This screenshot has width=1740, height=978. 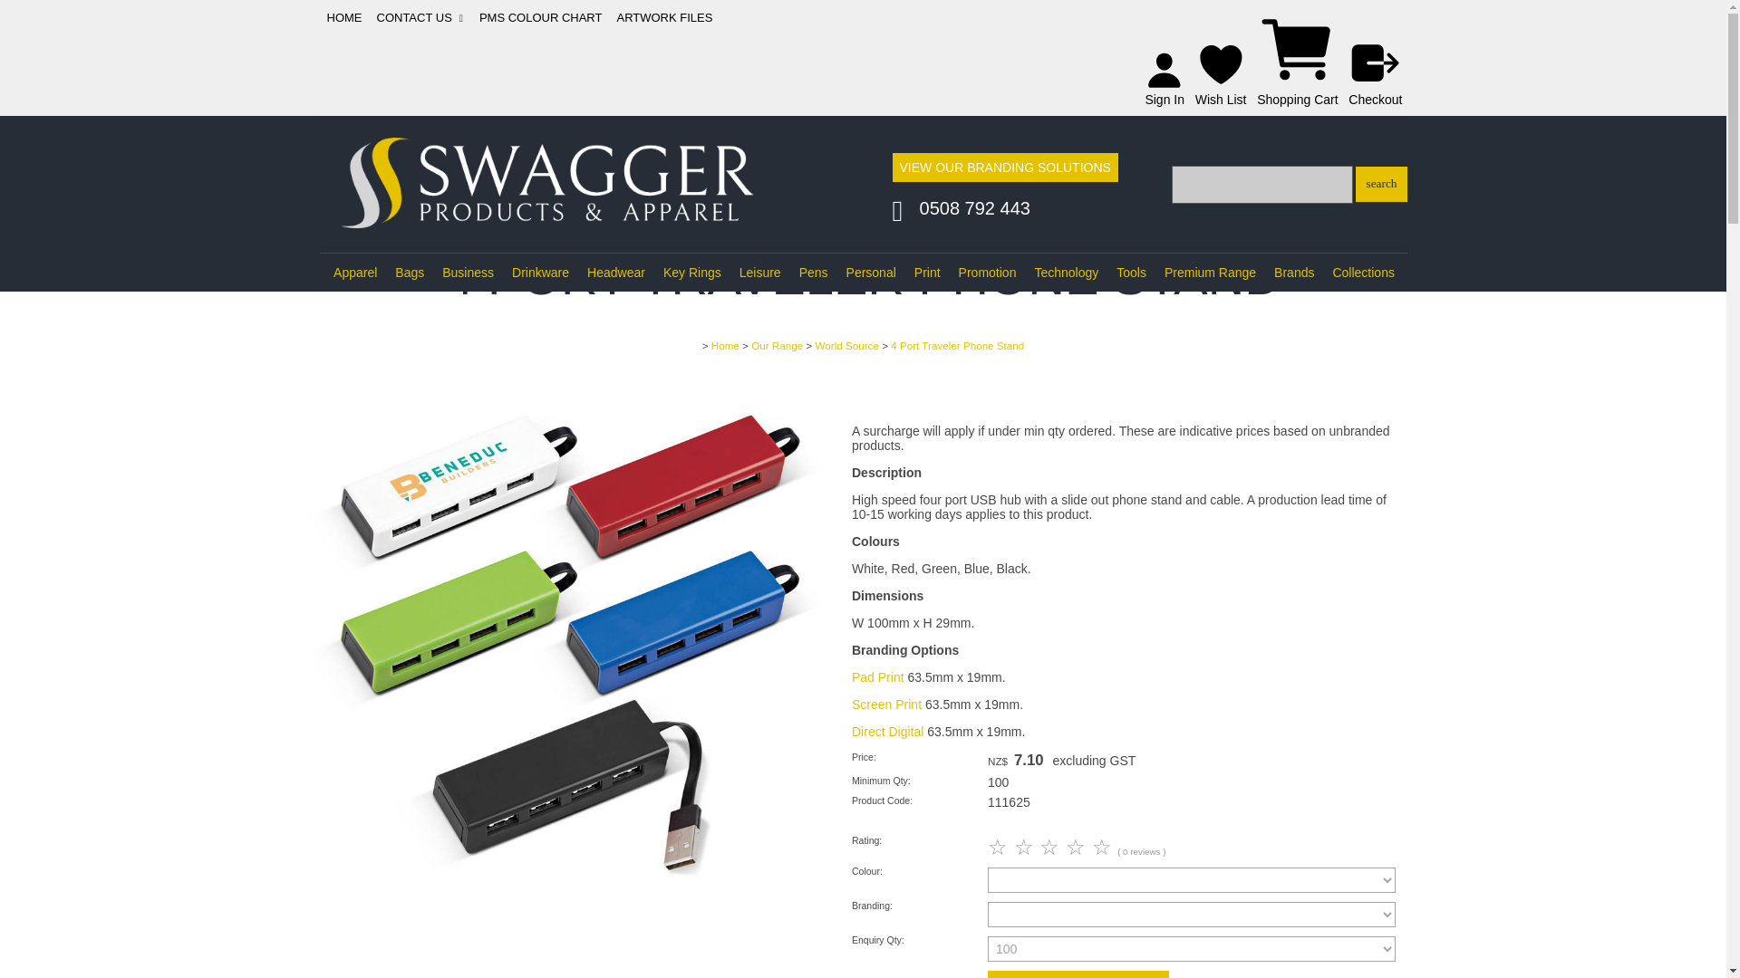 I want to click on 4 Port Traveler Phone Stand, so click(x=568, y=895).